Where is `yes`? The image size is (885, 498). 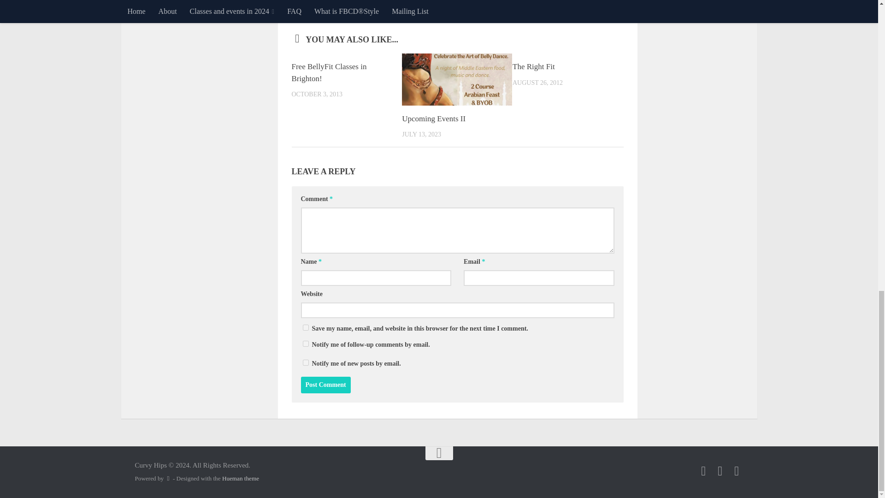 yes is located at coordinates (305, 327).